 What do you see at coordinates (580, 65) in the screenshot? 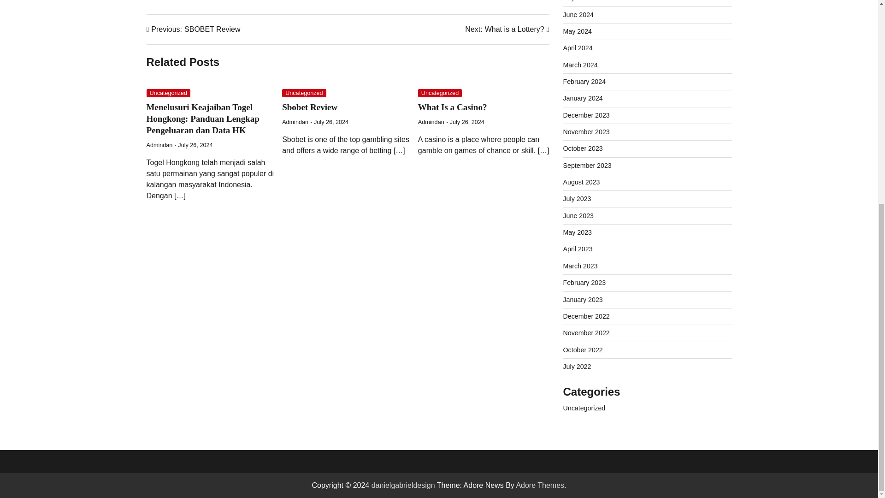
I see `March 2024` at bounding box center [580, 65].